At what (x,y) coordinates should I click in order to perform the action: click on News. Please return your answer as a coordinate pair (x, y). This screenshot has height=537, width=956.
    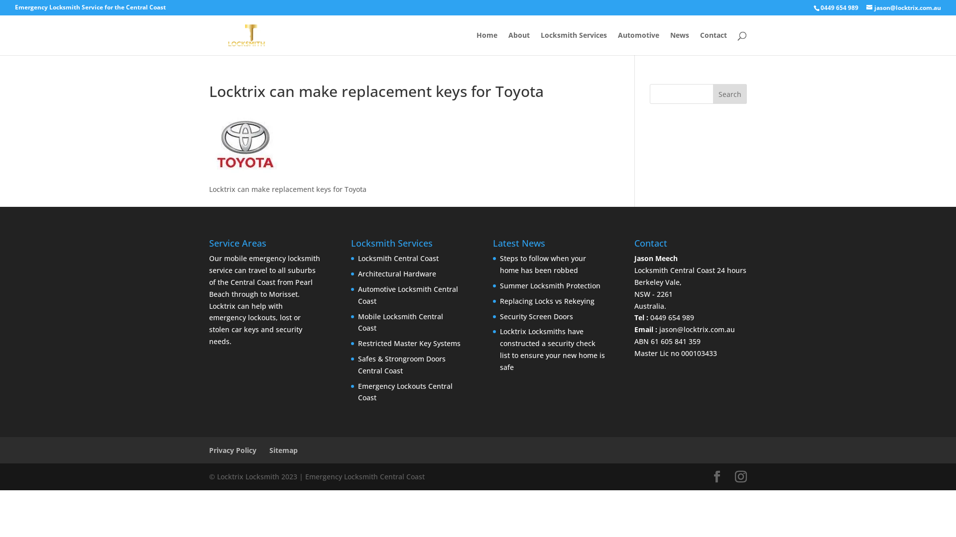
    Looking at the image, I should click on (680, 44).